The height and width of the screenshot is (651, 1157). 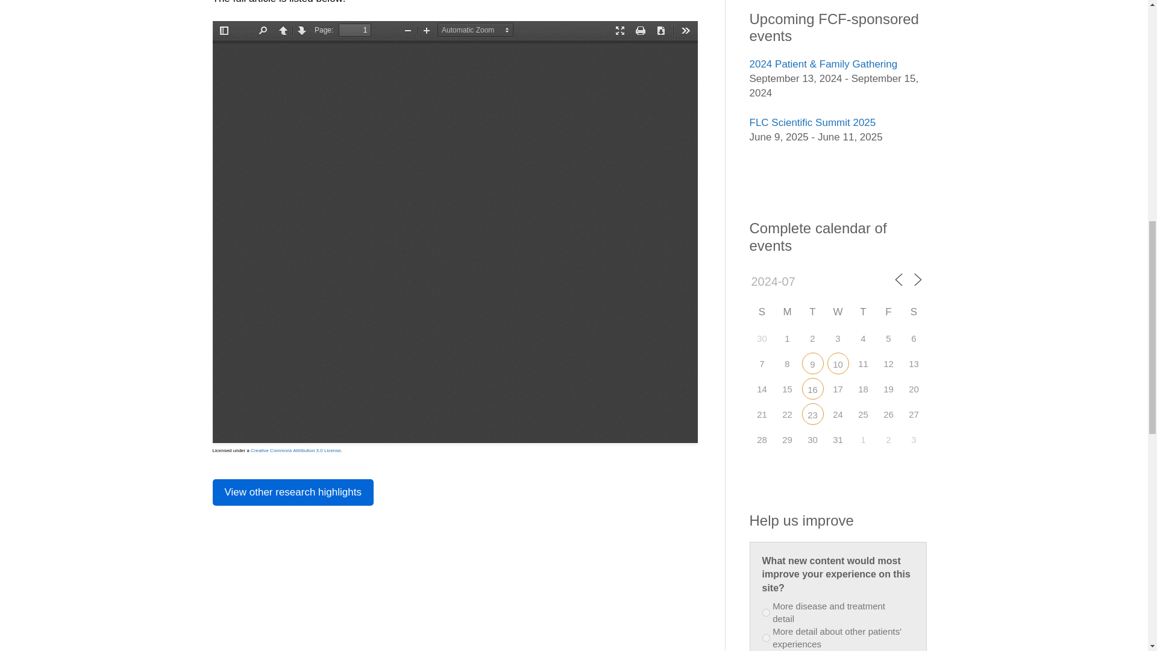 I want to click on 2024-07, so click(x=791, y=281).